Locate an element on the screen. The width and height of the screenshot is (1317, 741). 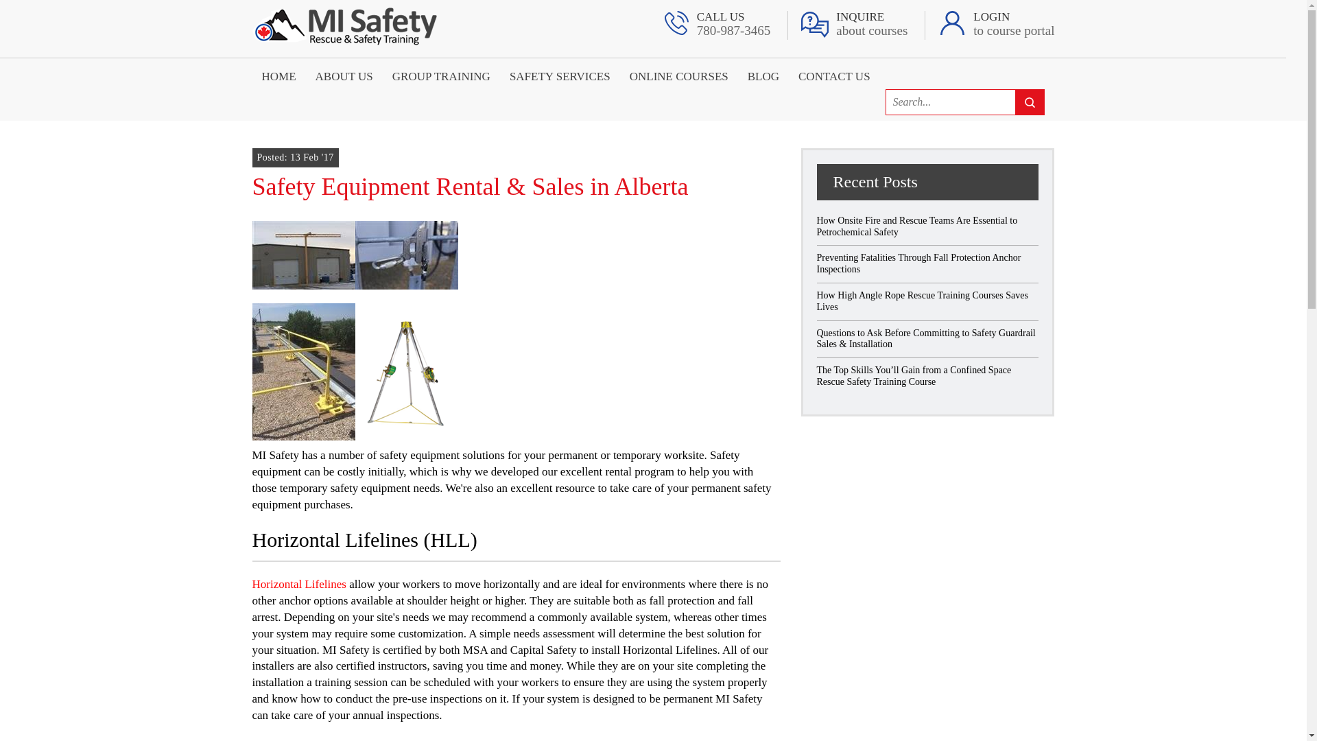
HOME is located at coordinates (344, 75).